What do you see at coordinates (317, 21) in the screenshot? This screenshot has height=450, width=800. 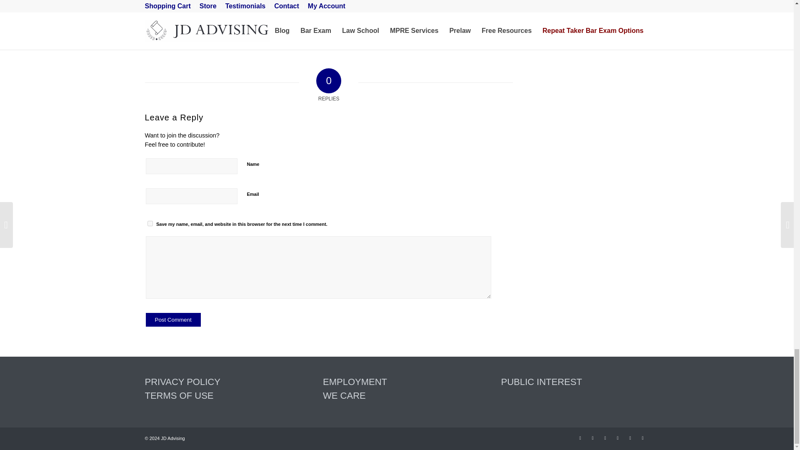 I see `What is the NextGen Bar Exam` at bounding box center [317, 21].